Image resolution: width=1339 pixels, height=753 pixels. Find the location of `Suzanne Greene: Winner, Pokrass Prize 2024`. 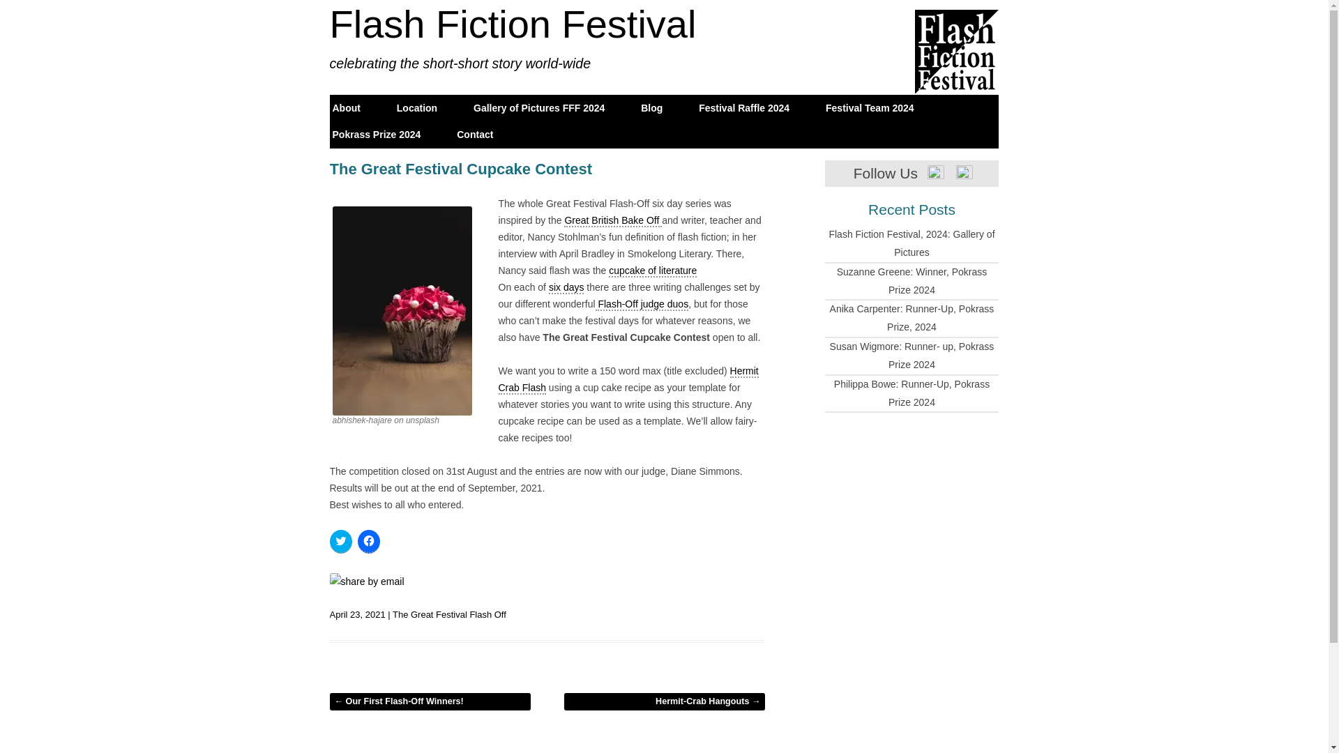

Suzanne Greene: Winner, Pokrass Prize 2024 is located at coordinates (912, 281).